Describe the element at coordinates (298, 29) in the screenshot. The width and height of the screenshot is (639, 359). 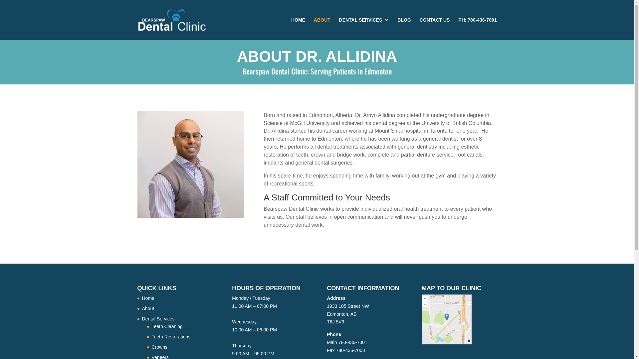
I see `HOME` at that location.